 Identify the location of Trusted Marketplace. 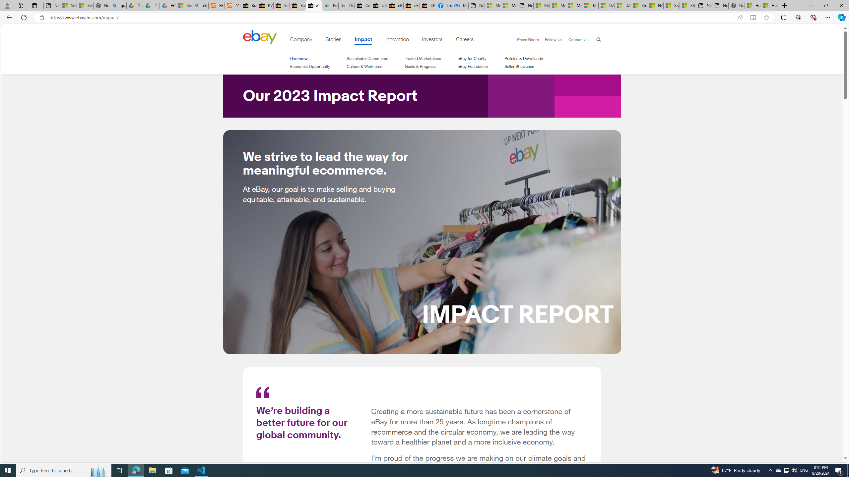
(423, 58).